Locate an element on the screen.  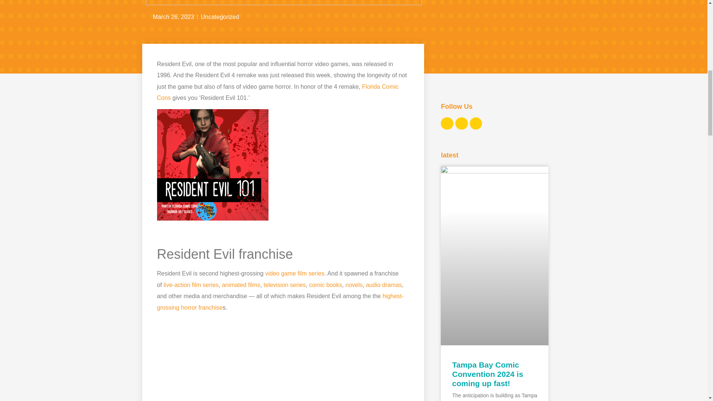
List of highest-grossing media franchises is located at coordinates (280, 301).